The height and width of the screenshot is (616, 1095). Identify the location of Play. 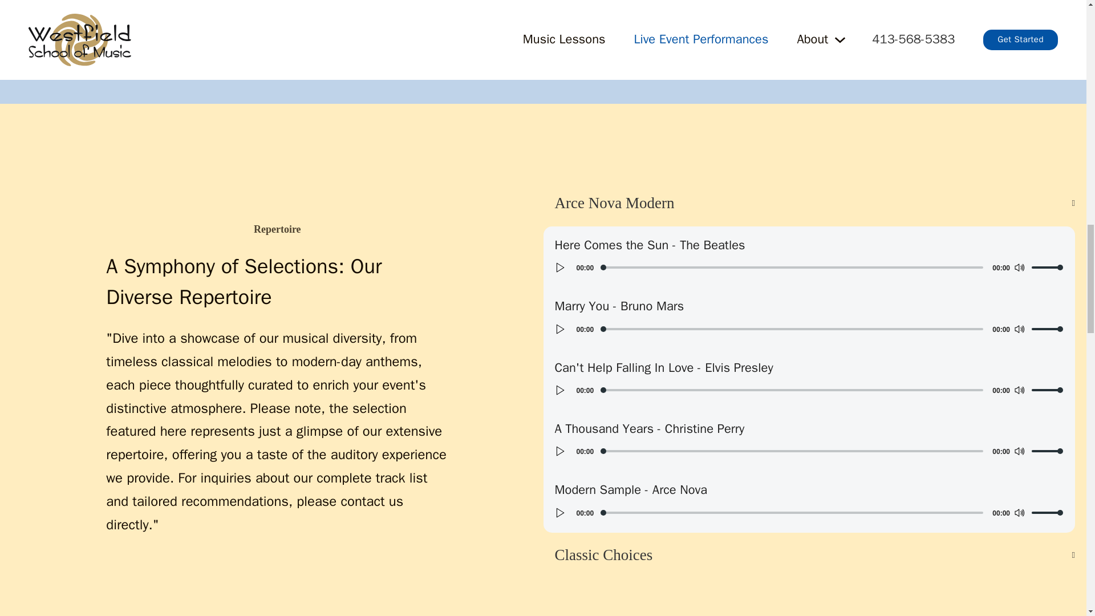
(560, 267).